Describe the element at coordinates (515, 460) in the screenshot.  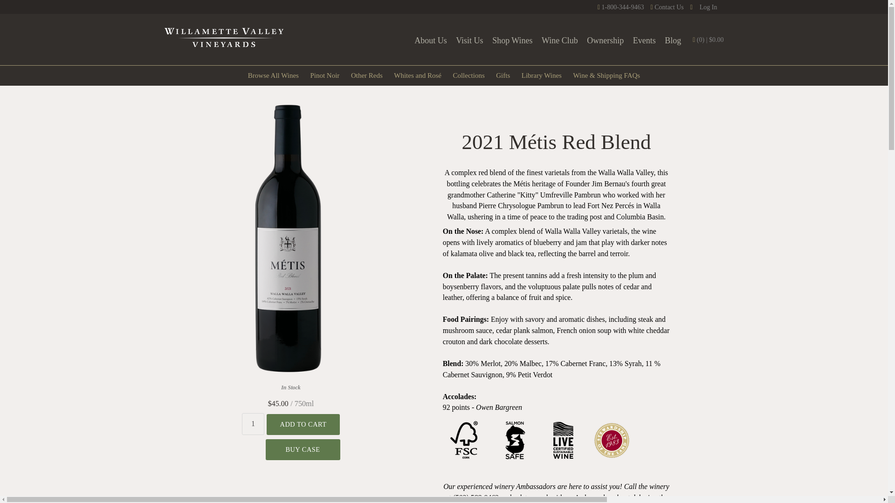
I see `Salmon-Safe` at that location.